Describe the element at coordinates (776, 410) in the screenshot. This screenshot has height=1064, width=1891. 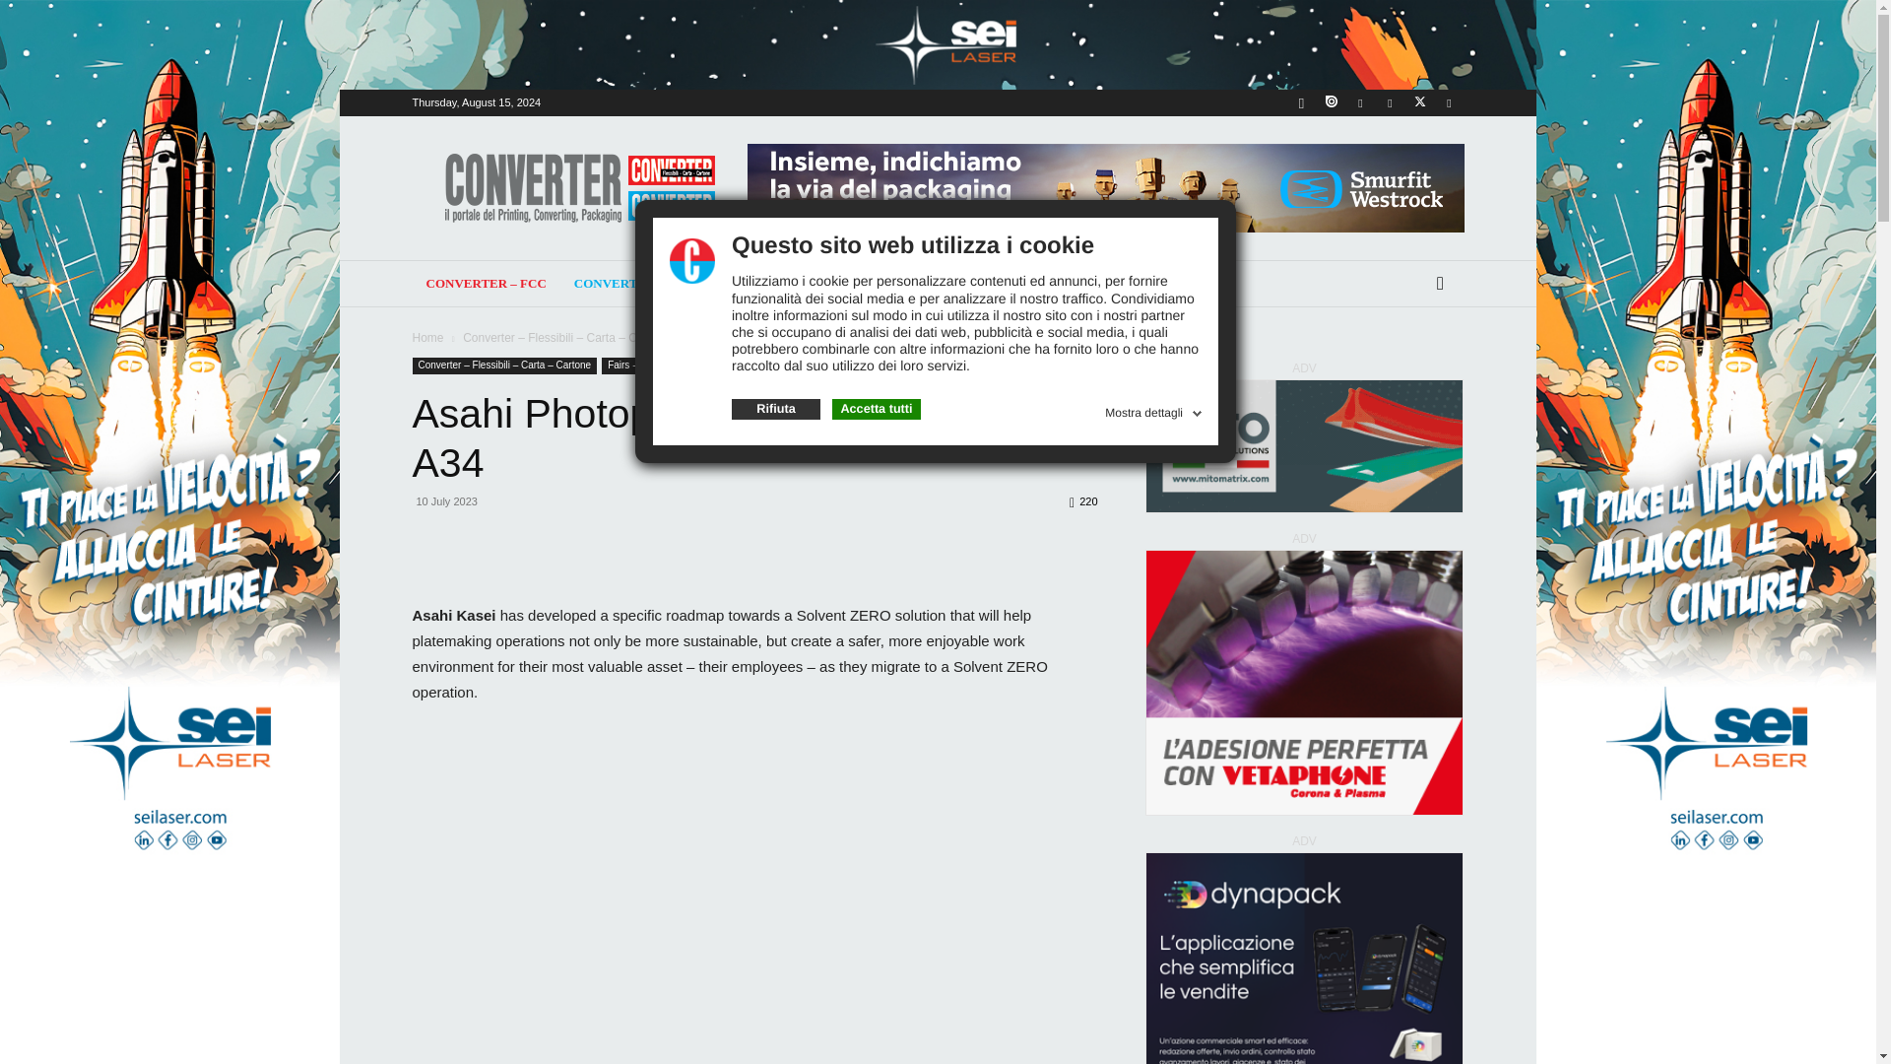
I see `Rifiuta` at that location.